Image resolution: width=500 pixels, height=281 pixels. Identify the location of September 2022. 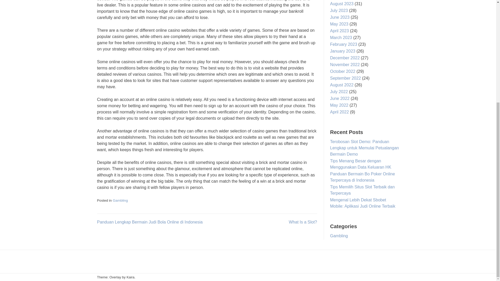
(345, 78).